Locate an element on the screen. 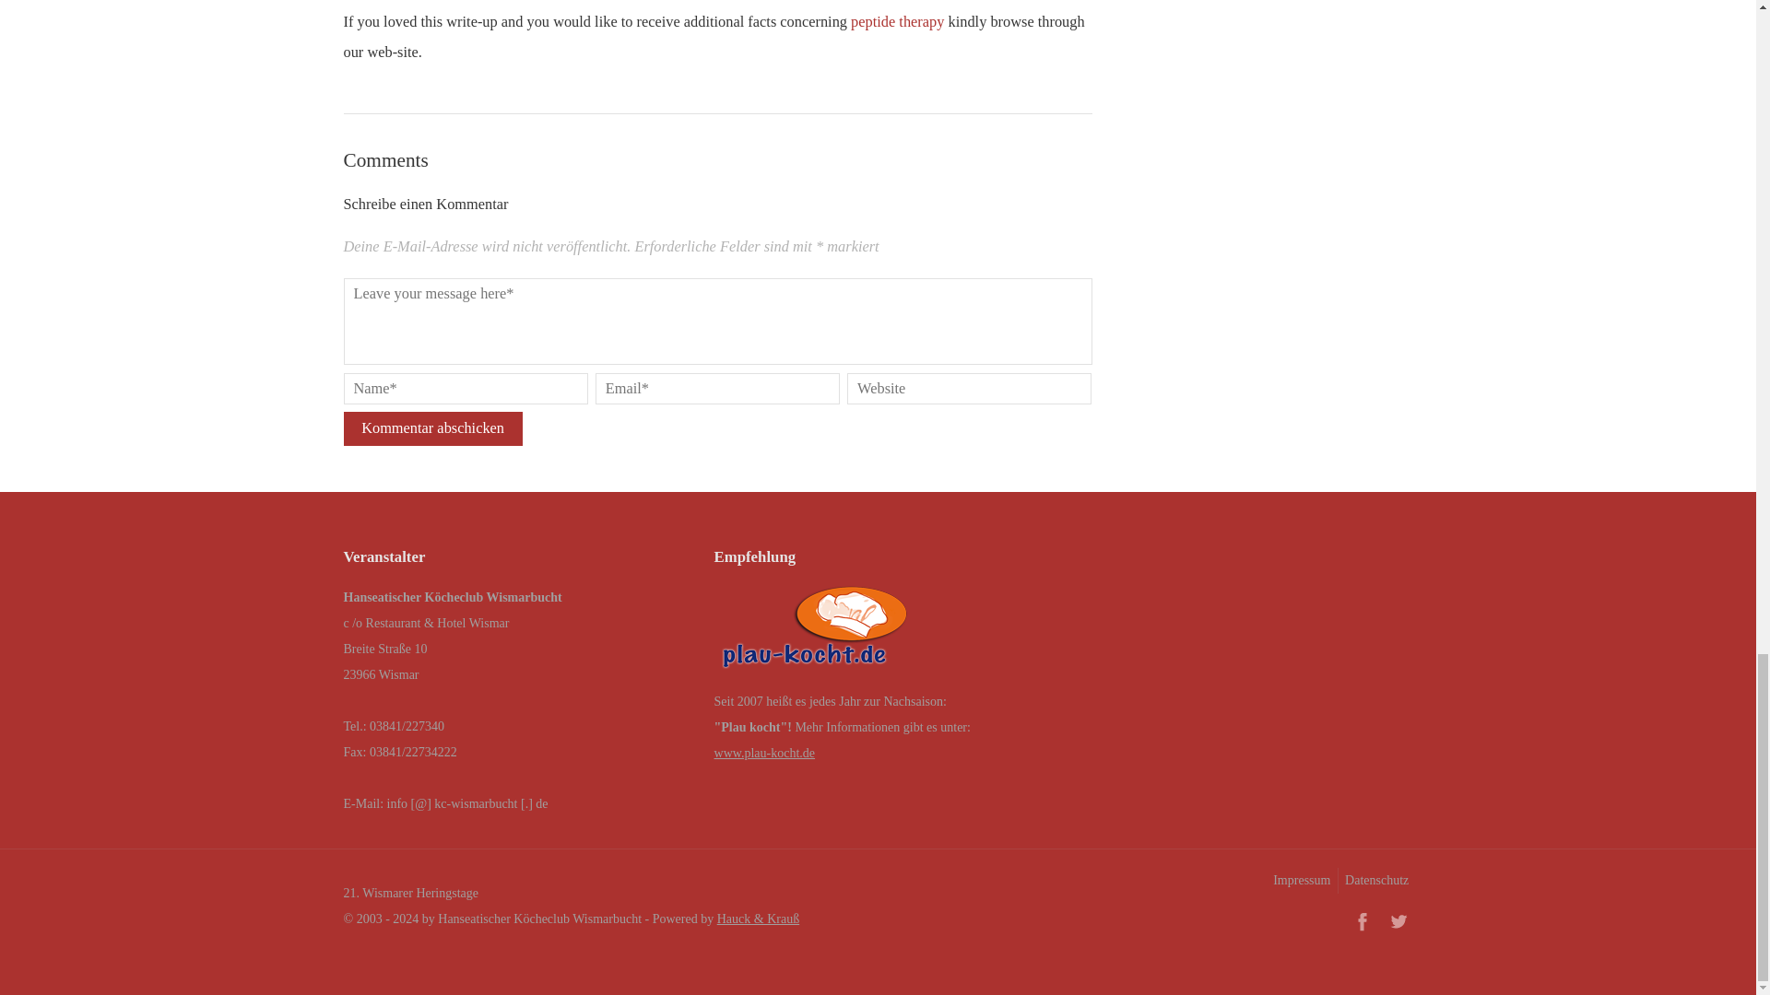 This screenshot has height=995, width=1770. Twitter is located at coordinates (1398, 921).